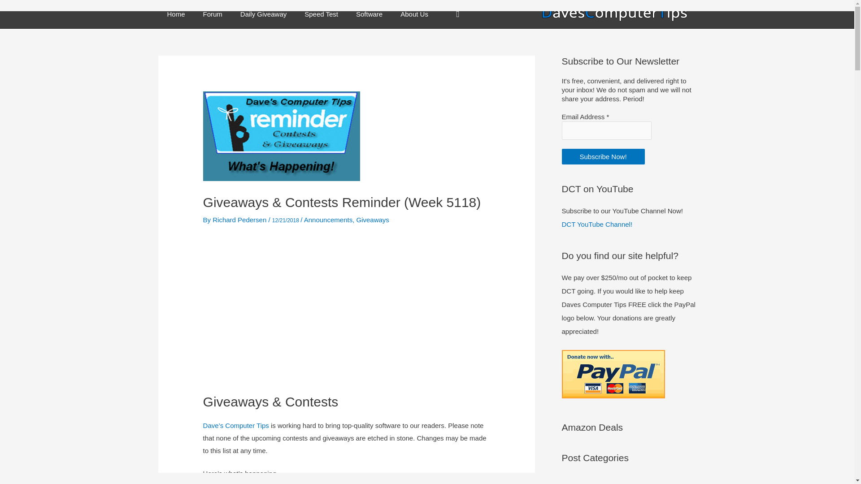  What do you see at coordinates (263, 14) in the screenshot?
I see `Daily Giveaway` at bounding box center [263, 14].